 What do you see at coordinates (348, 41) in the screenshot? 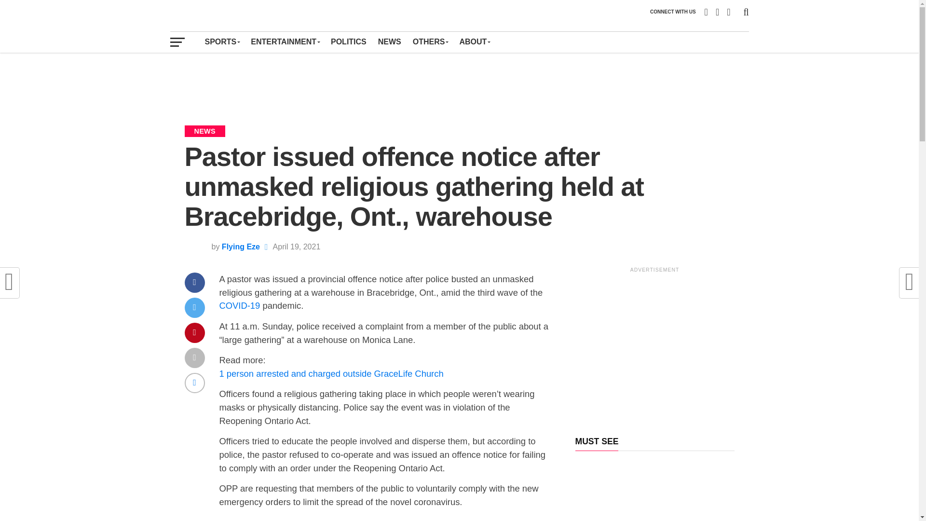
I see `POLITICS` at bounding box center [348, 41].